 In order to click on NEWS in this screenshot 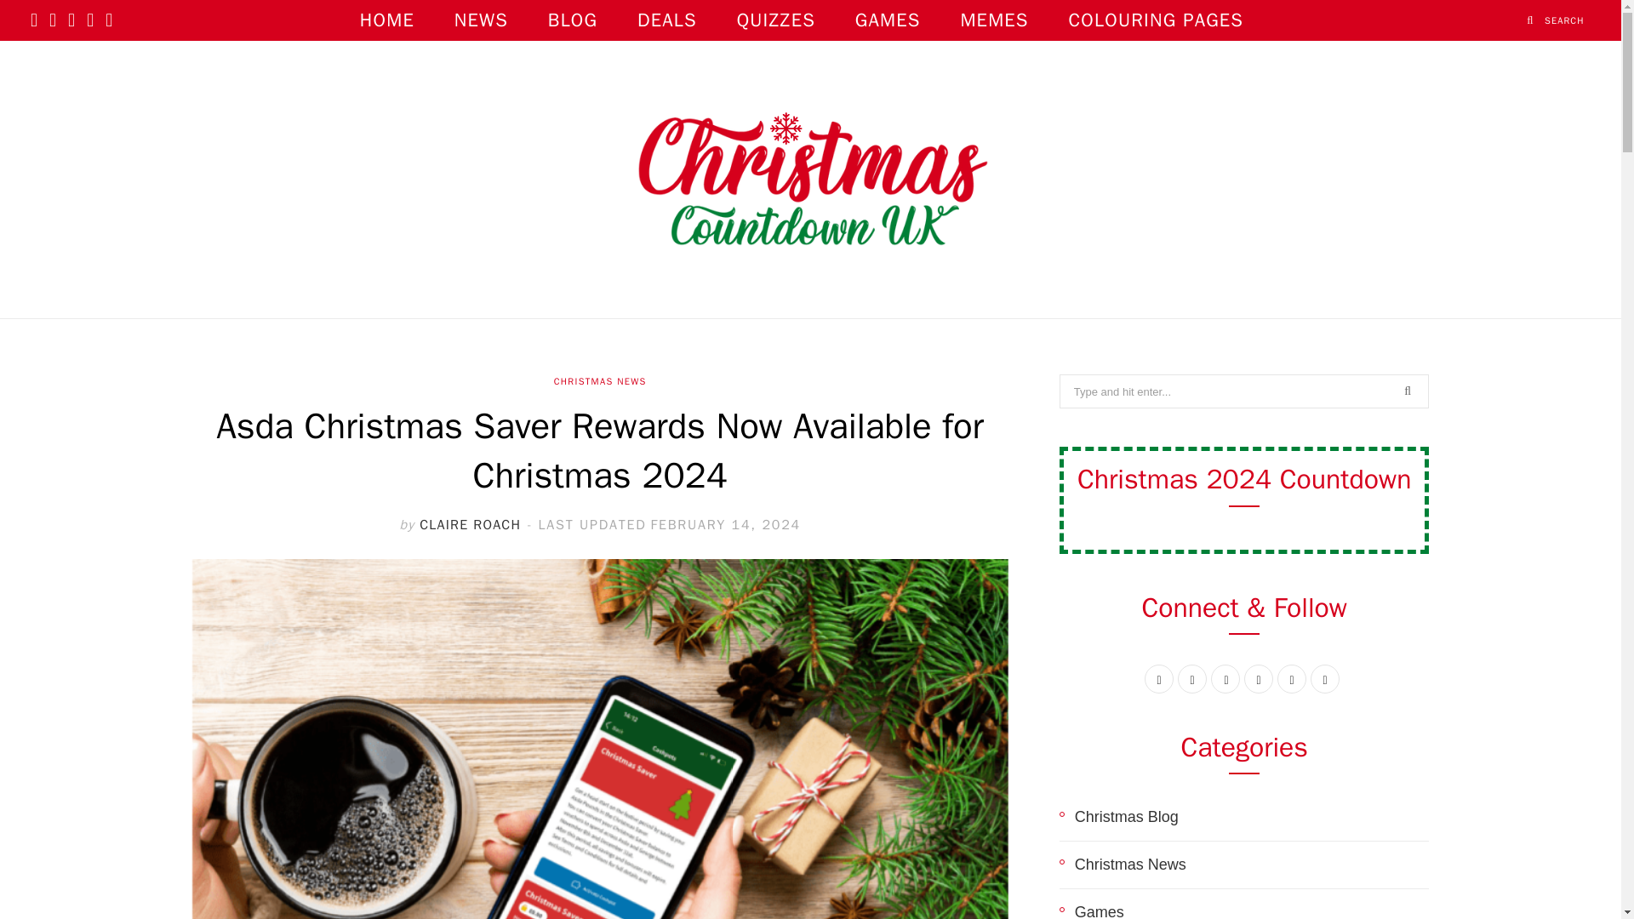, I will do `click(481, 20)`.